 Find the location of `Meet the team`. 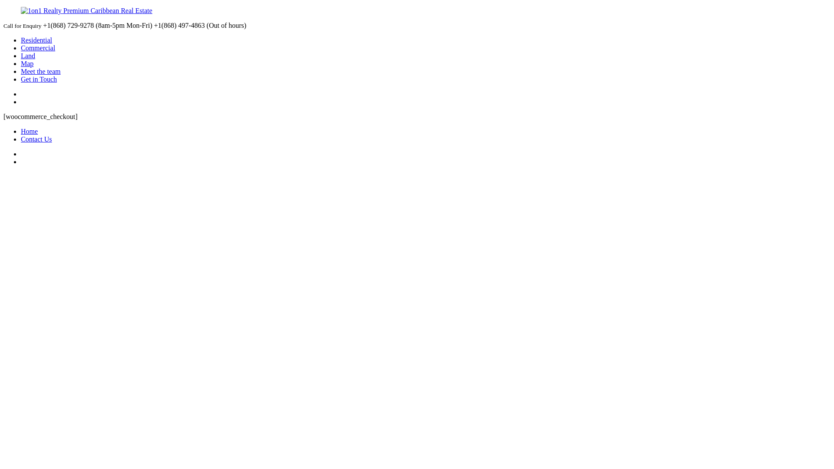

Meet the team is located at coordinates (41, 71).